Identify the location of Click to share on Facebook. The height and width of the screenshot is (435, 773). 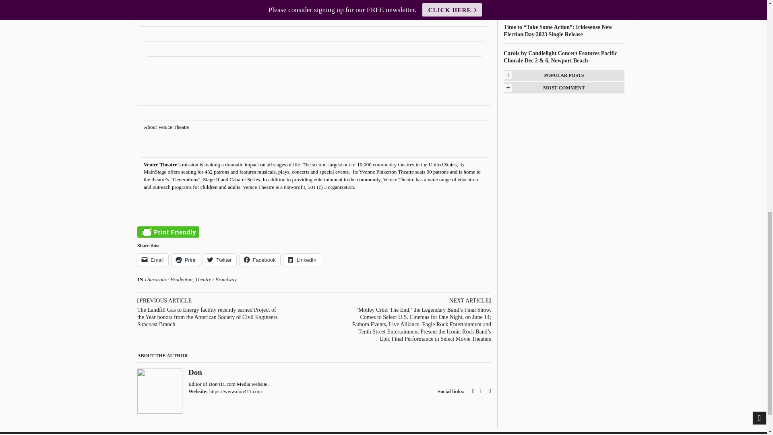
(260, 259).